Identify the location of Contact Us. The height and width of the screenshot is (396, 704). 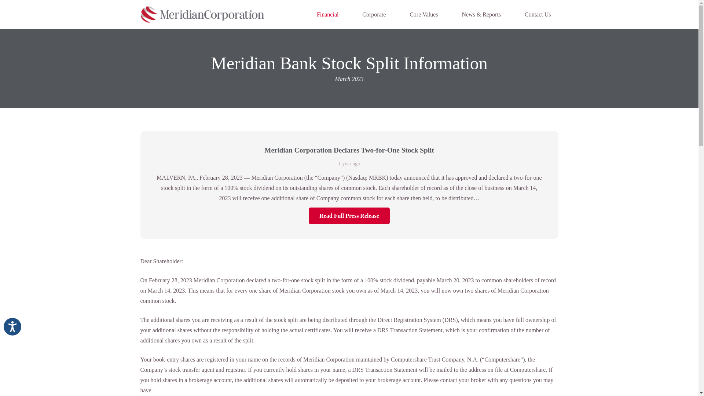
(538, 15).